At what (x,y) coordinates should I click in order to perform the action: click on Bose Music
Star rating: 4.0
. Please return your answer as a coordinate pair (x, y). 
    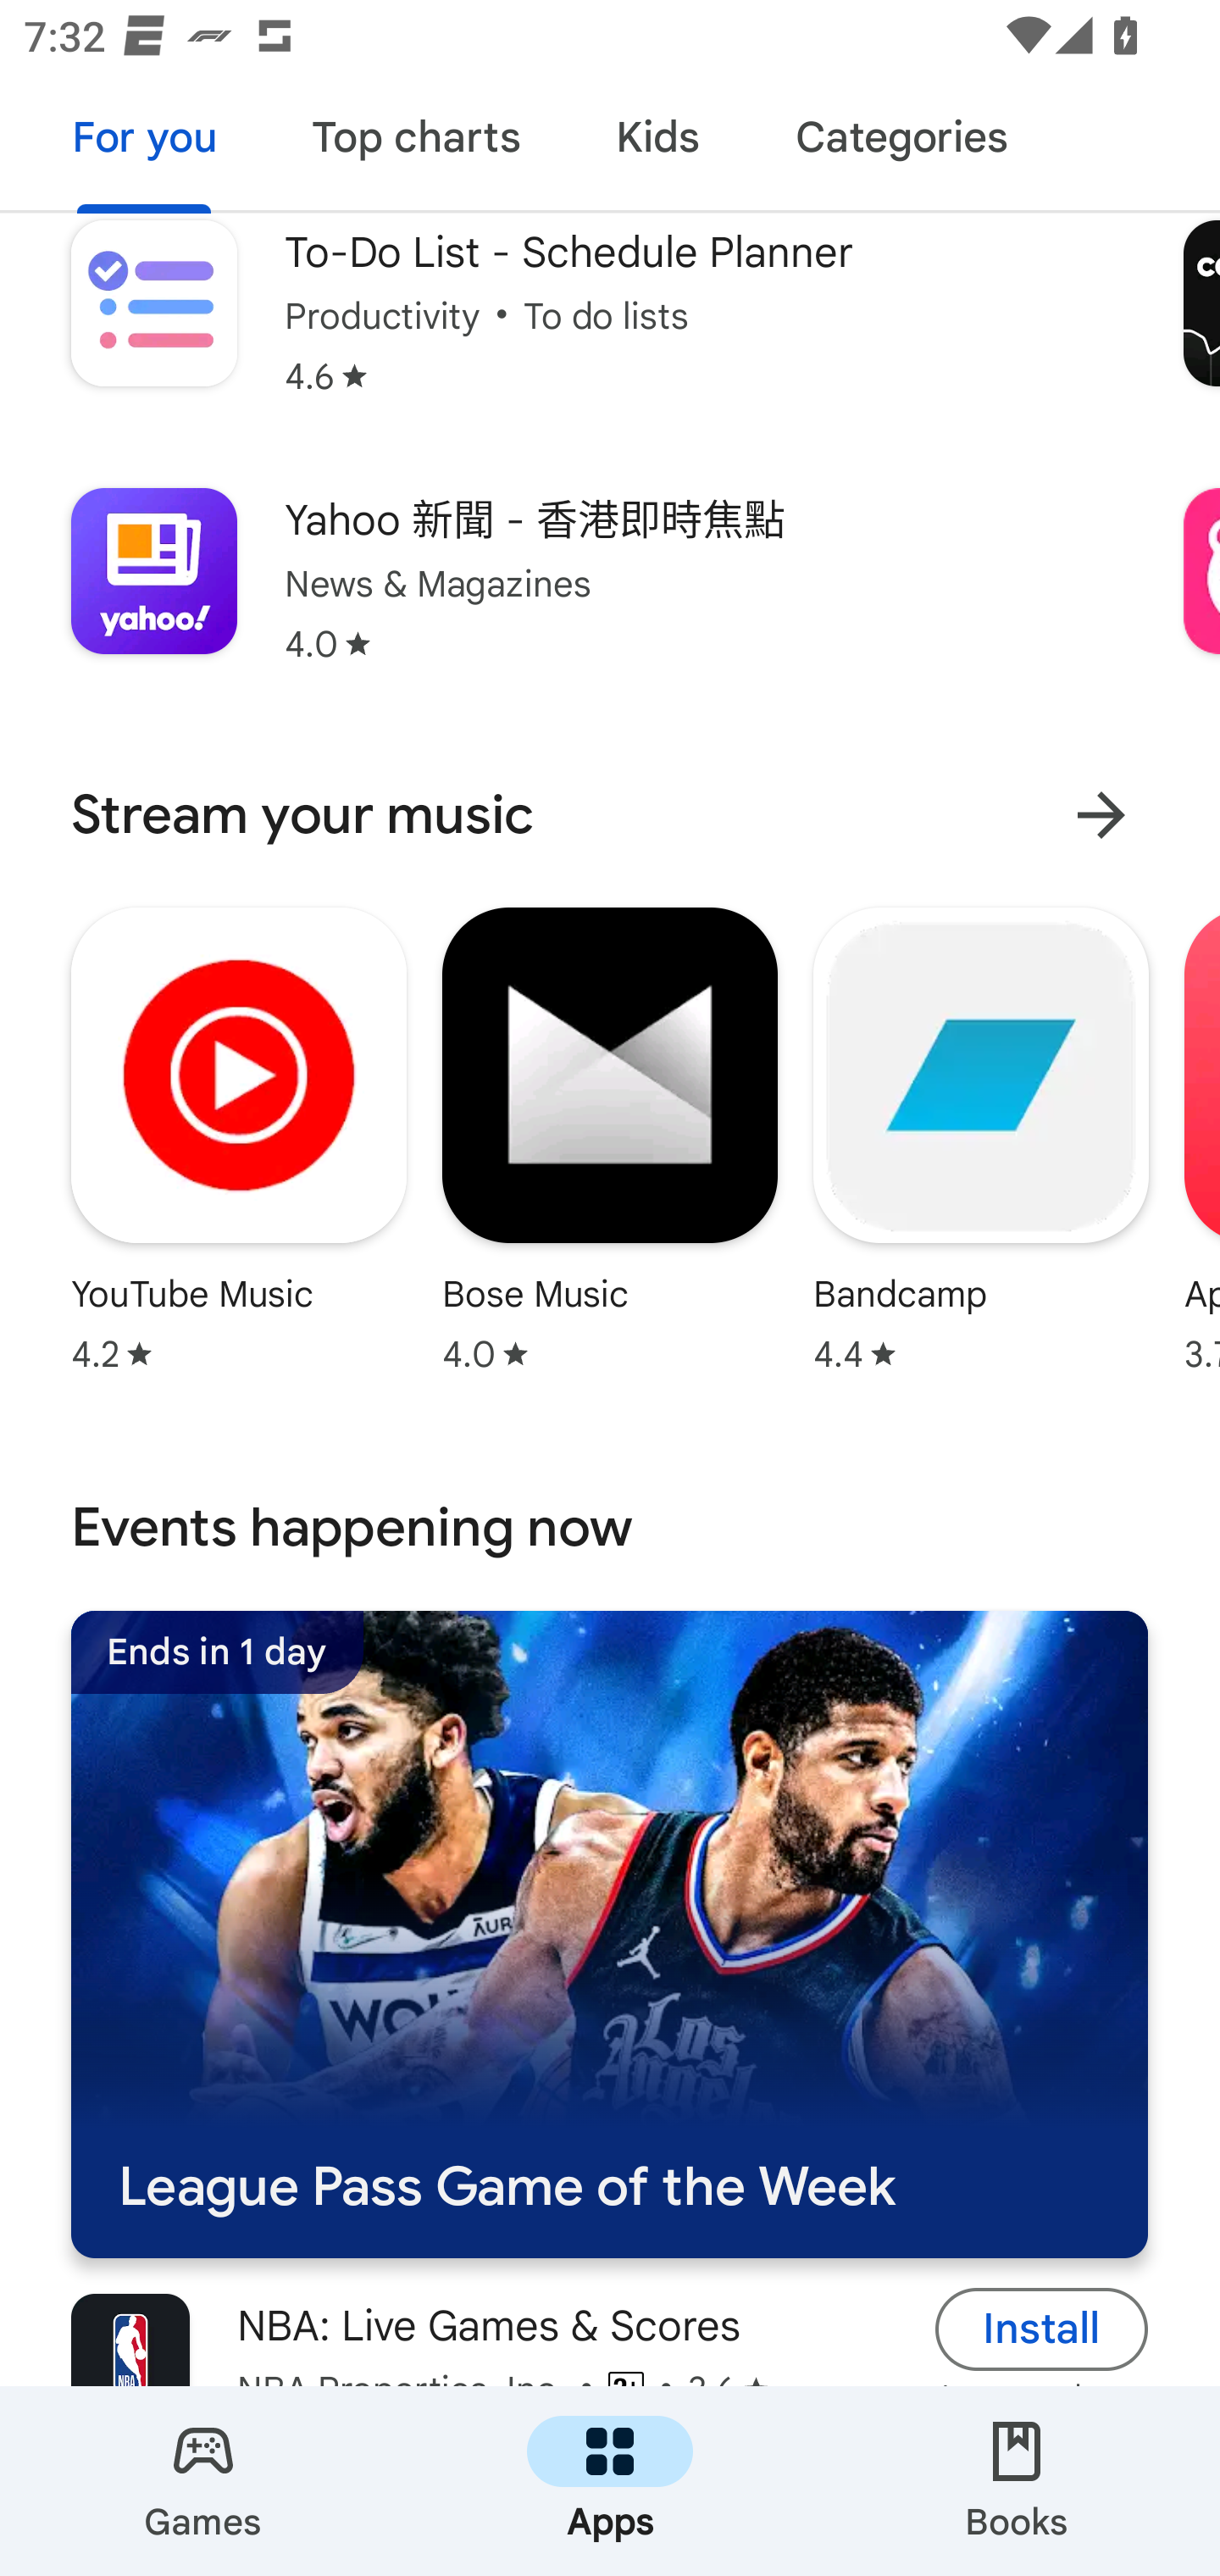
    Looking at the image, I should click on (610, 1139).